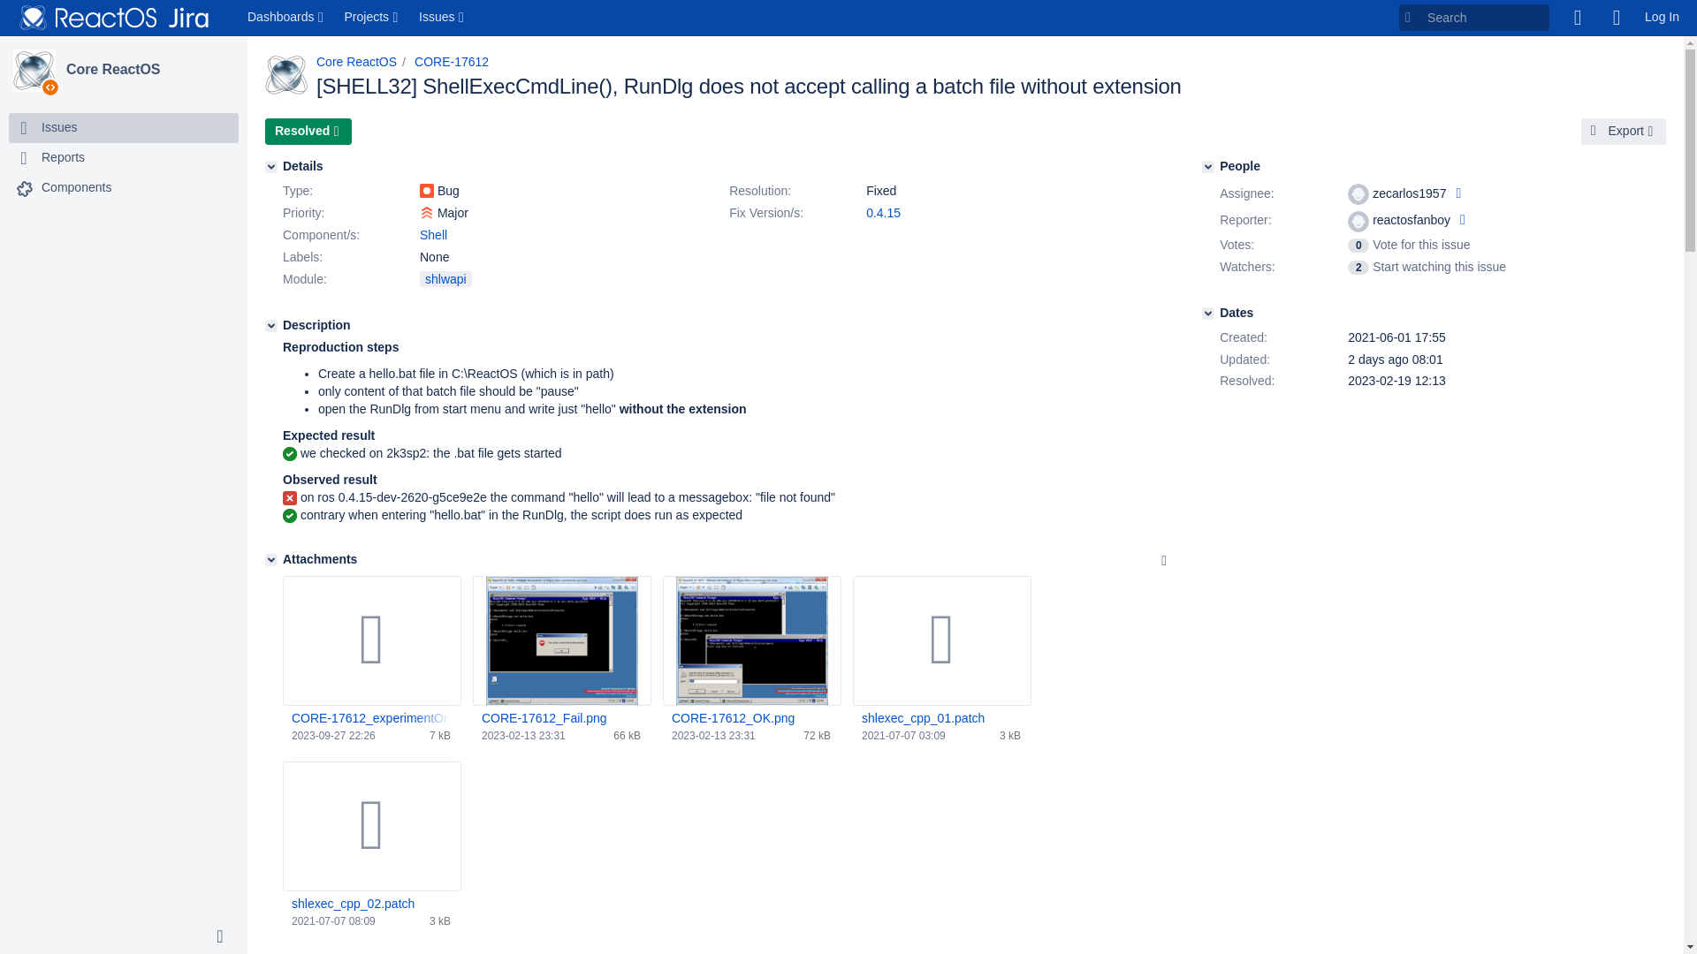 The width and height of the screenshot is (1697, 954). What do you see at coordinates (1163, 560) in the screenshot?
I see `Options` at bounding box center [1163, 560].